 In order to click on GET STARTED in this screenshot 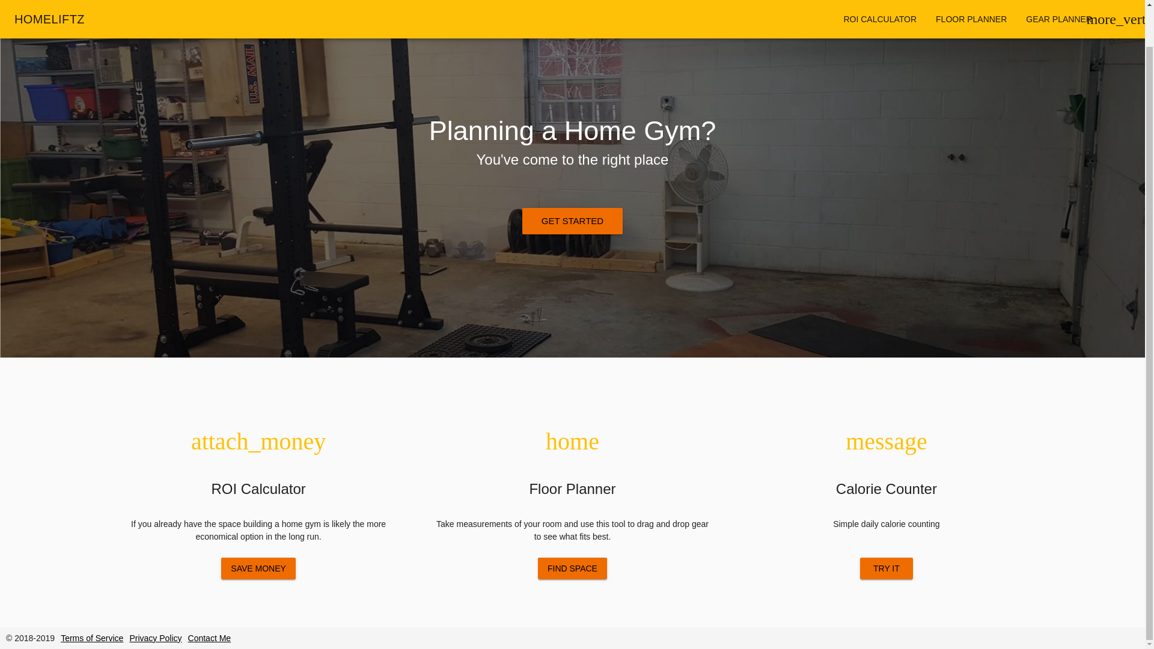, I will do `click(572, 221)`.